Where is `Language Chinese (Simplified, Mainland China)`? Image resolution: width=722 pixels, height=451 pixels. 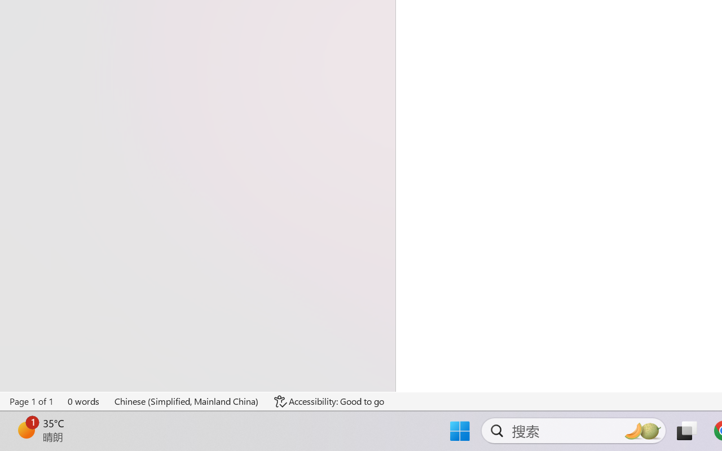 Language Chinese (Simplified, Mainland China) is located at coordinates (187, 401).